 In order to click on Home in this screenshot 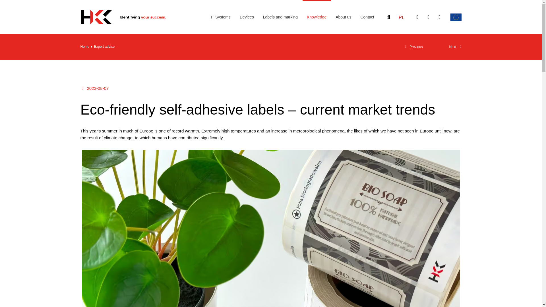, I will do `click(85, 47)`.